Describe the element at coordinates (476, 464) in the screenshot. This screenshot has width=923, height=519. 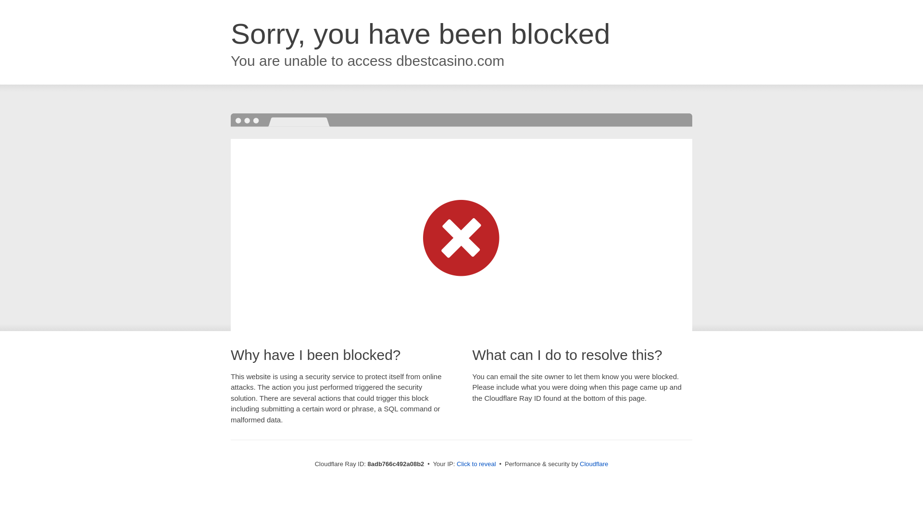
I see `Click to reveal` at that location.